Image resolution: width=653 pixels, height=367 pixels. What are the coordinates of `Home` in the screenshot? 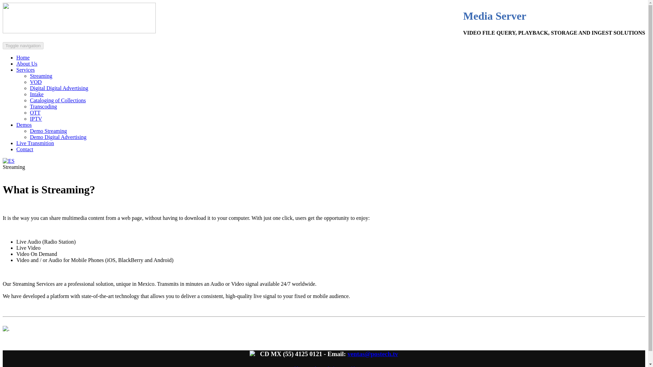 It's located at (23, 57).